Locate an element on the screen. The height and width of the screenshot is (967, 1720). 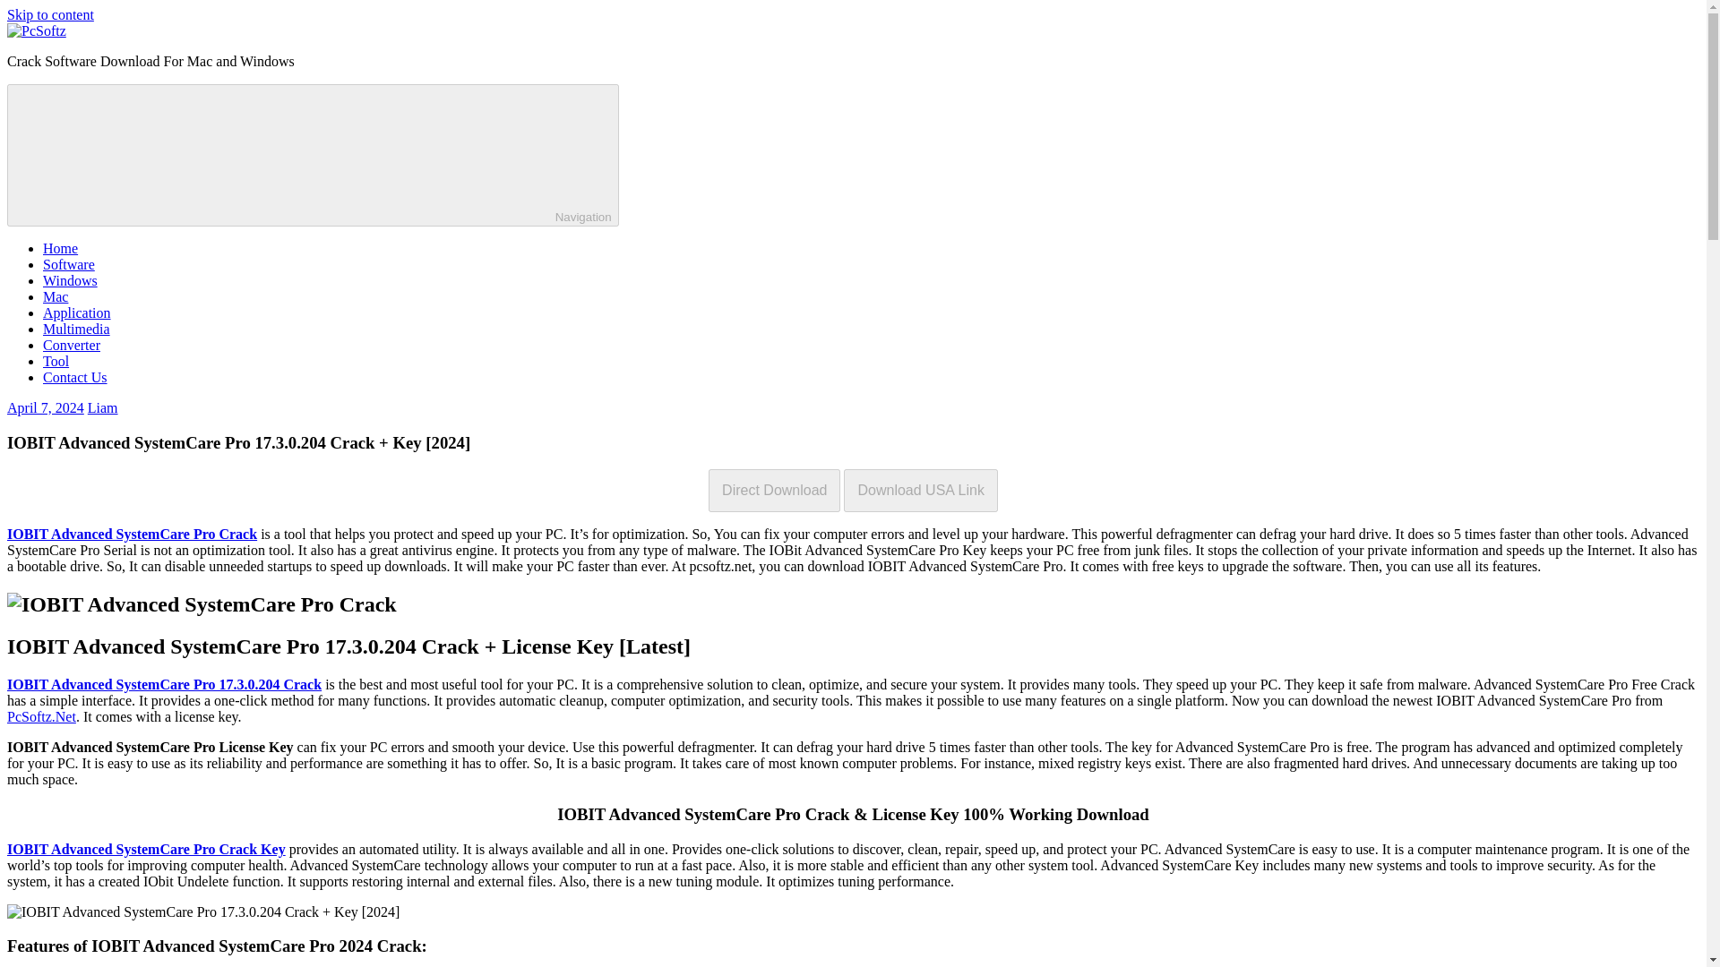
Direct Download is located at coordinates (774, 491).